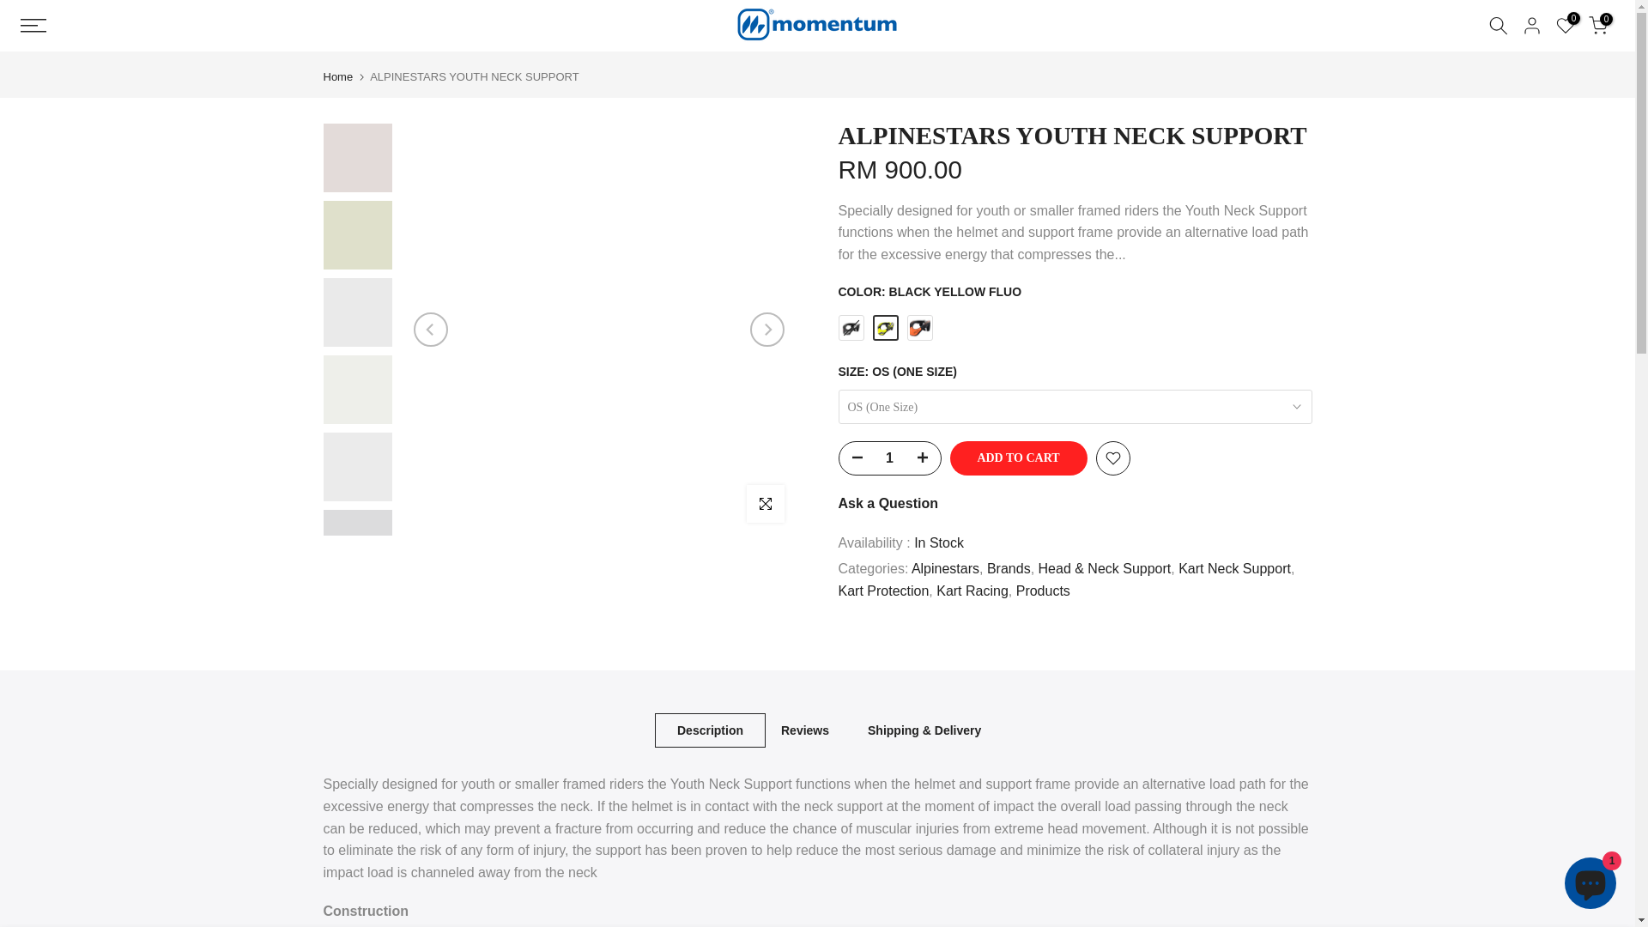 Image resolution: width=1648 pixels, height=927 pixels. Describe the element at coordinates (1598, 26) in the screenshot. I see `0` at that location.